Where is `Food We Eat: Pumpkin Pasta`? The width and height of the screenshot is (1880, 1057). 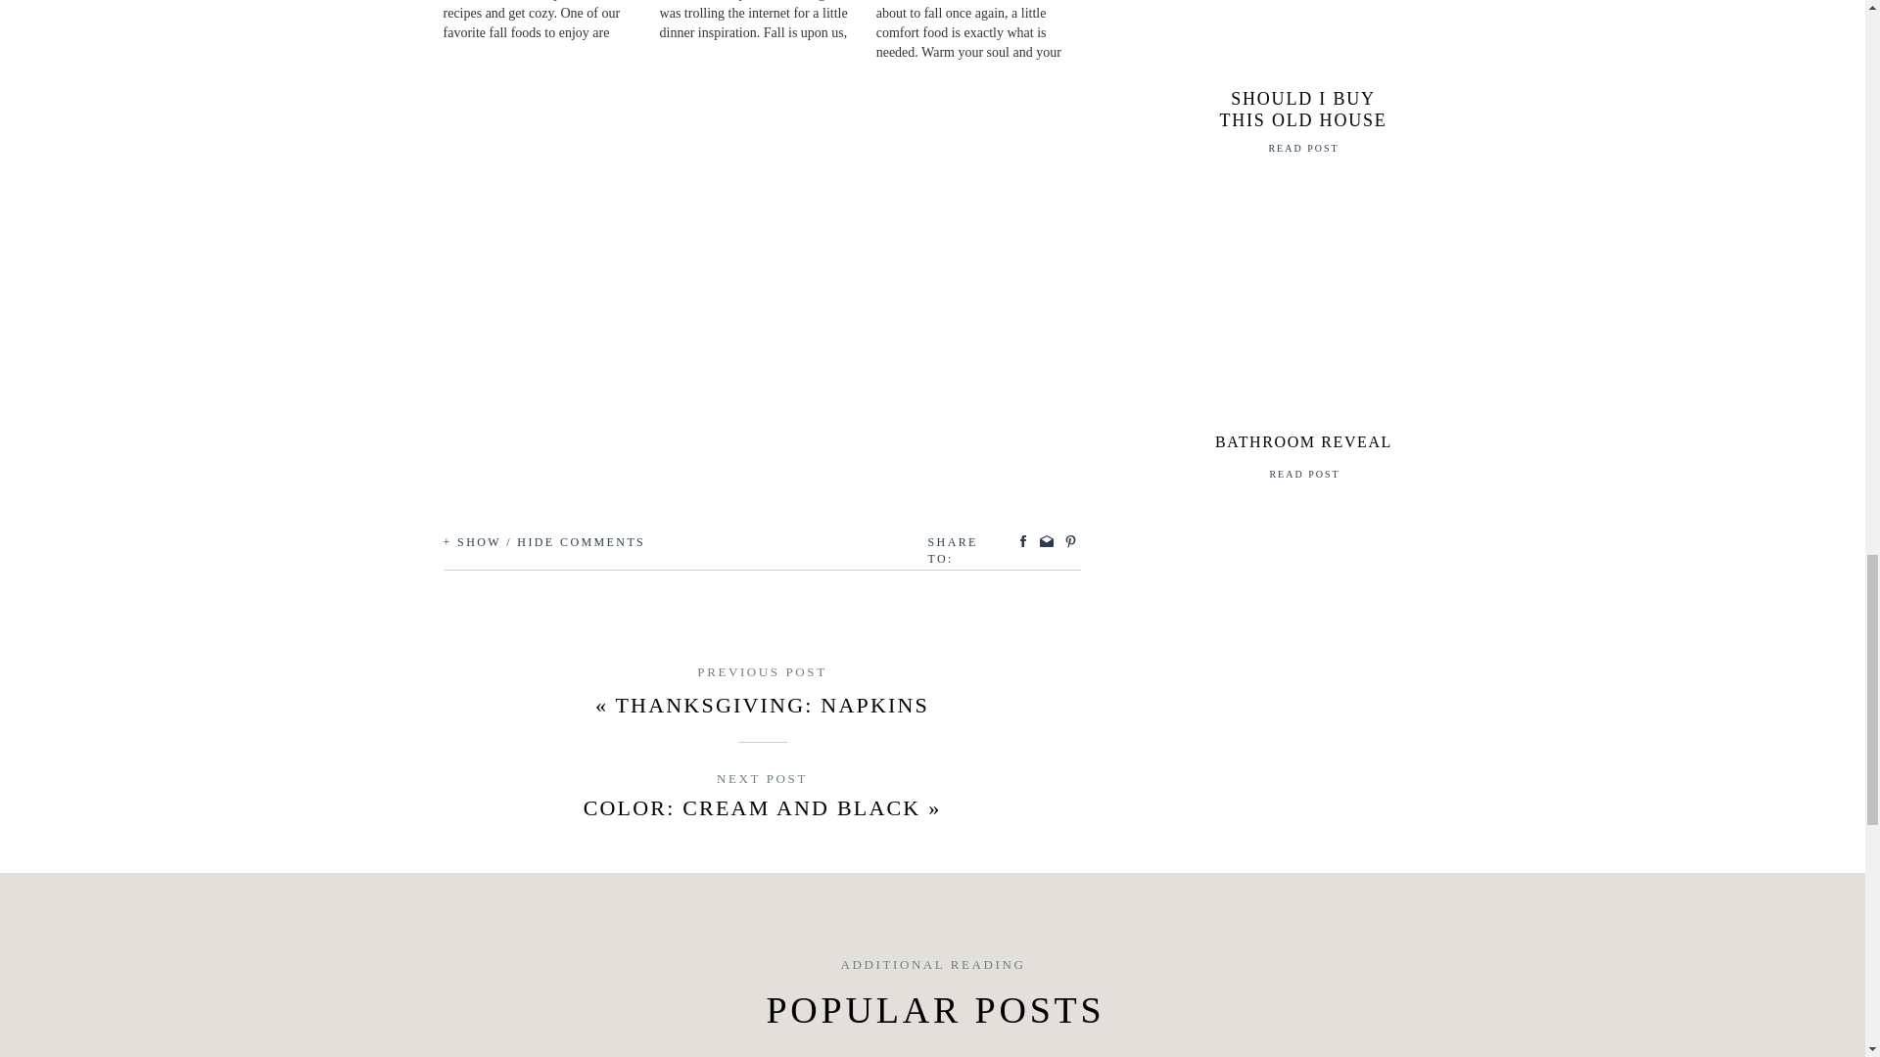 Food We Eat: Pumpkin Pasta is located at coordinates (768, 22).